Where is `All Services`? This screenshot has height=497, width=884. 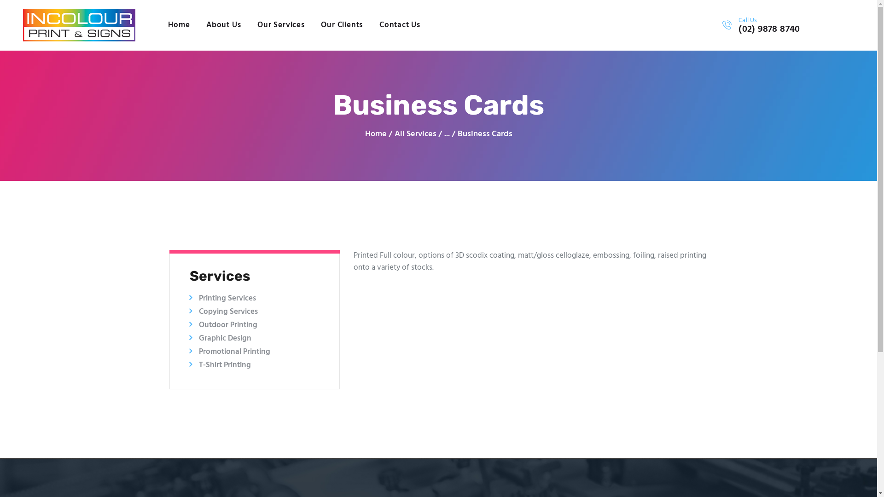
All Services is located at coordinates (415, 134).